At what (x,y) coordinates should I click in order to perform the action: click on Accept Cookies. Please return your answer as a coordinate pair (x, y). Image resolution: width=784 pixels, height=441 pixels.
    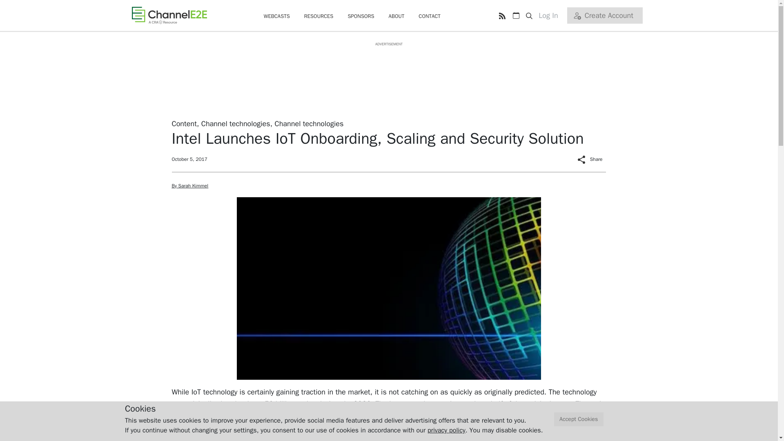
    Looking at the image, I should click on (579, 419).